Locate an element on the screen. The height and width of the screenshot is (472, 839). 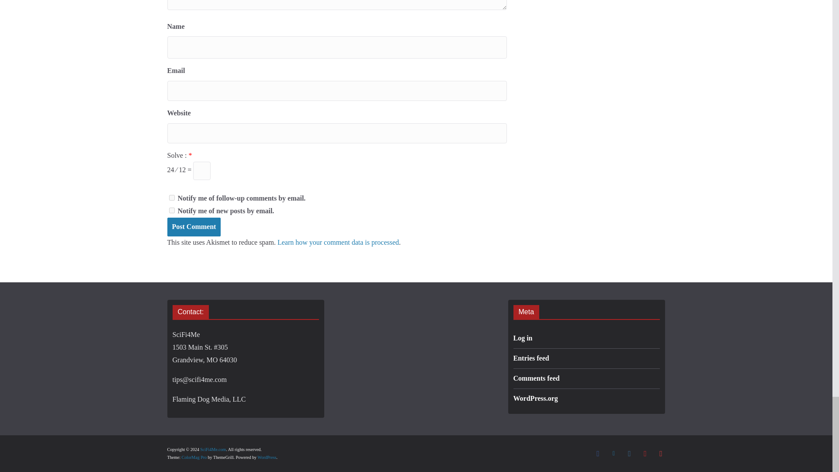
subscribe is located at coordinates (171, 198).